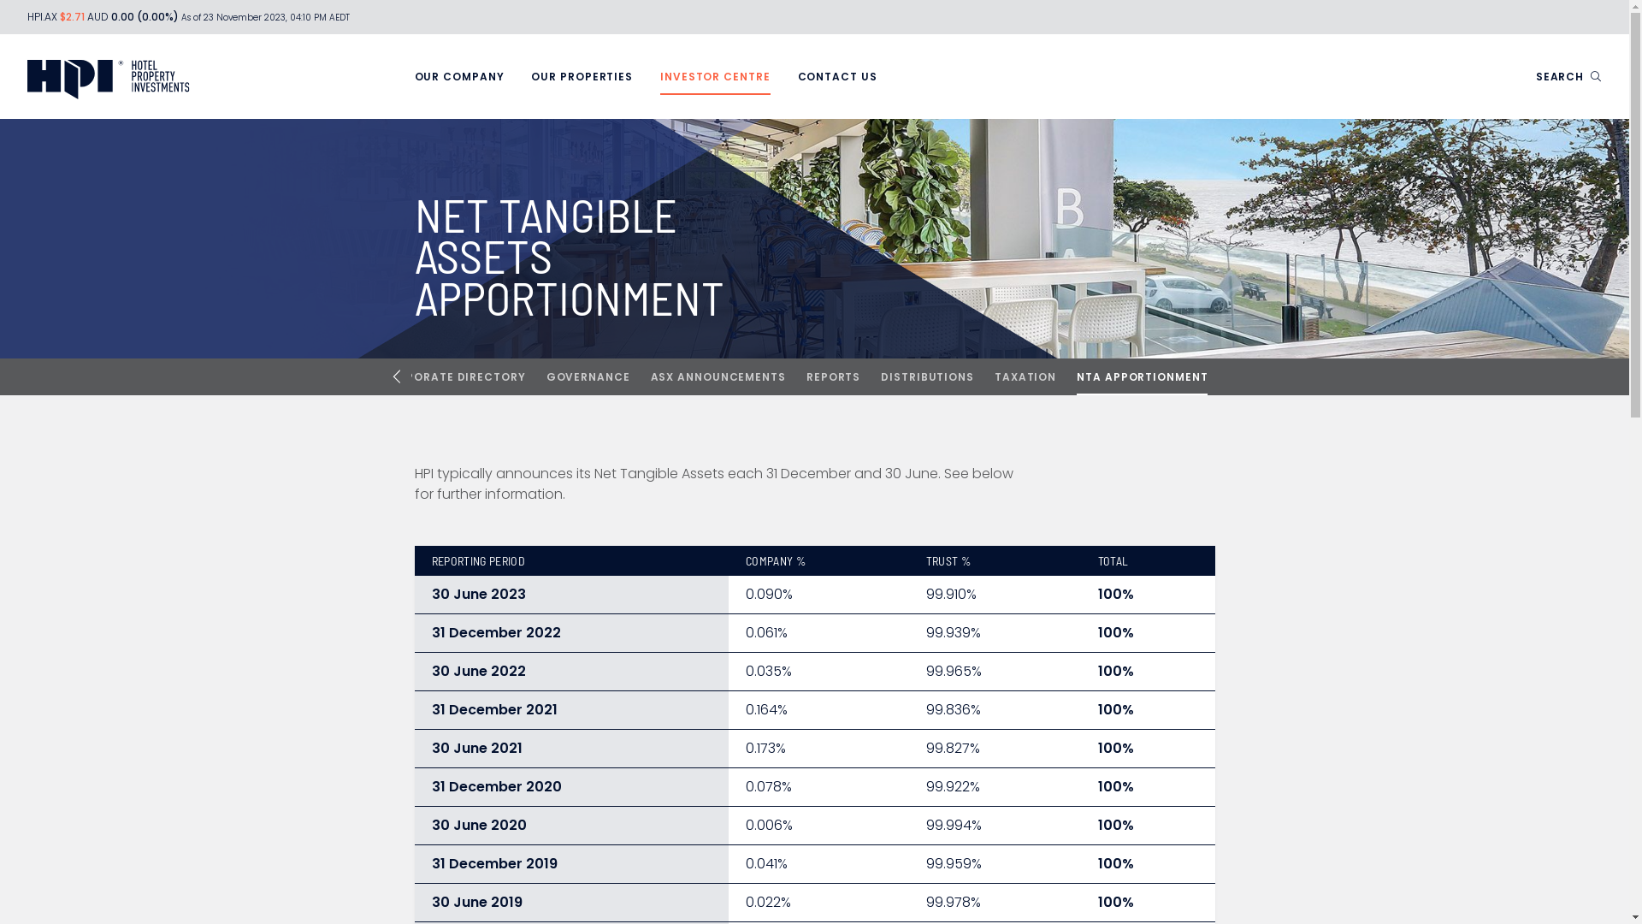  Describe the element at coordinates (833, 376) in the screenshot. I see `REPORTS` at that location.